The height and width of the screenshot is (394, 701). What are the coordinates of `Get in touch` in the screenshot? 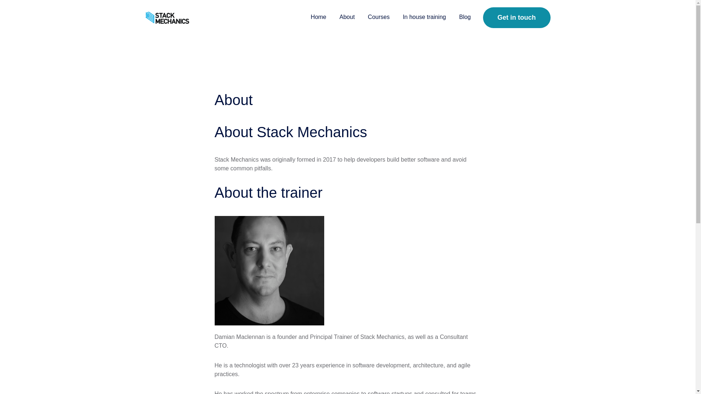 It's located at (516, 18).